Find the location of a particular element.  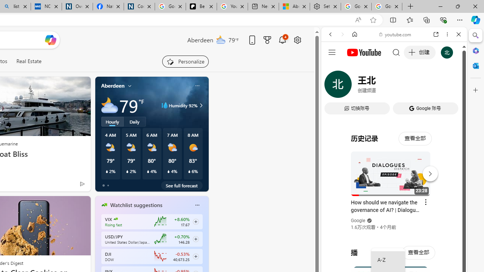

Music is located at coordinates (394, 206).